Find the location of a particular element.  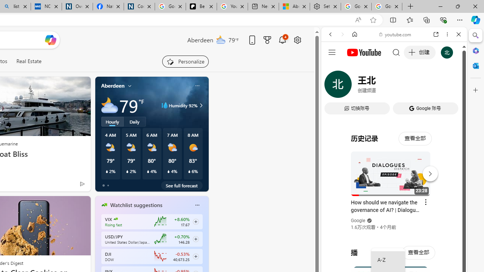

Music is located at coordinates (394, 206).